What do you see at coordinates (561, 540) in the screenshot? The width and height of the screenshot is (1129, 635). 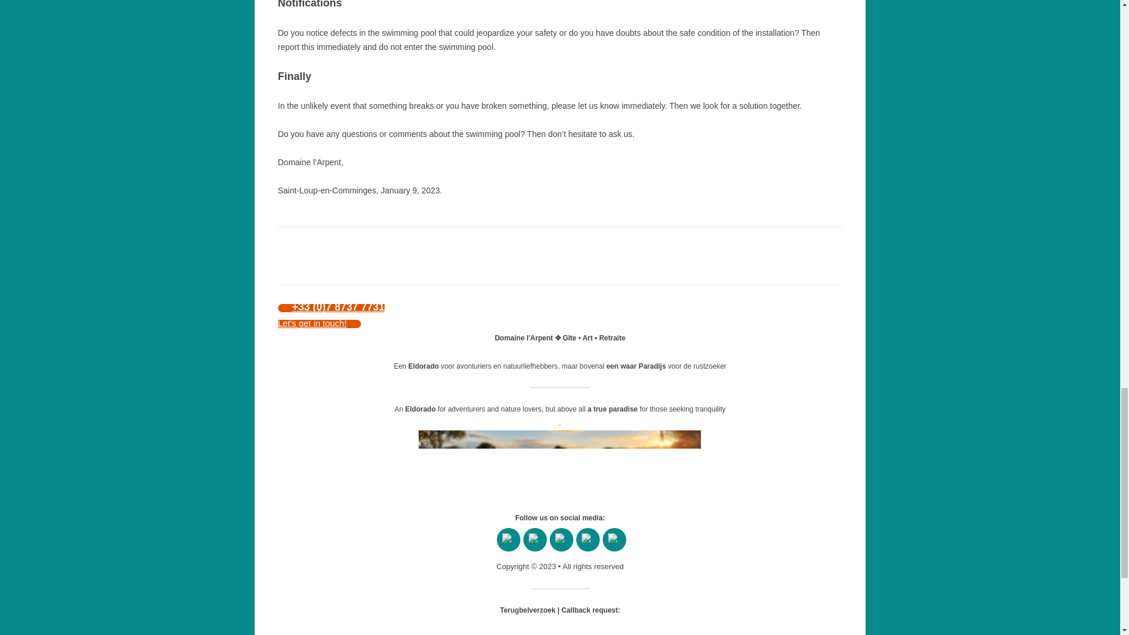 I see `Pinterest` at bounding box center [561, 540].